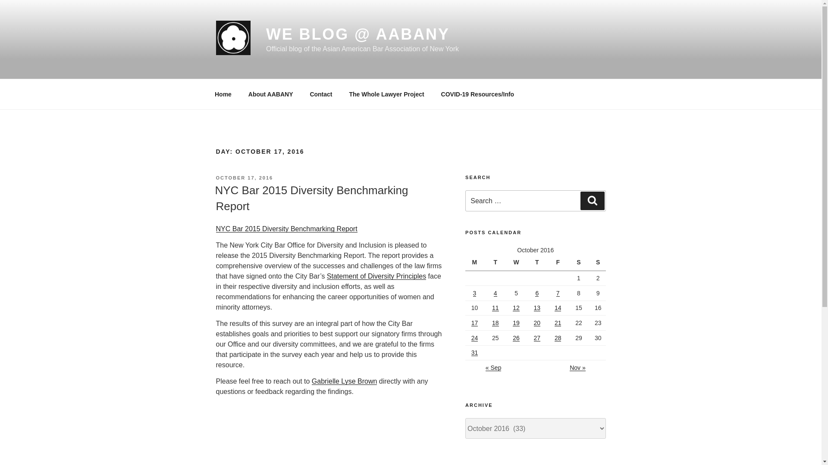  What do you see at coordinates (537, 307) in the screenshot?
I see `13` at bounding box center [537, 307].